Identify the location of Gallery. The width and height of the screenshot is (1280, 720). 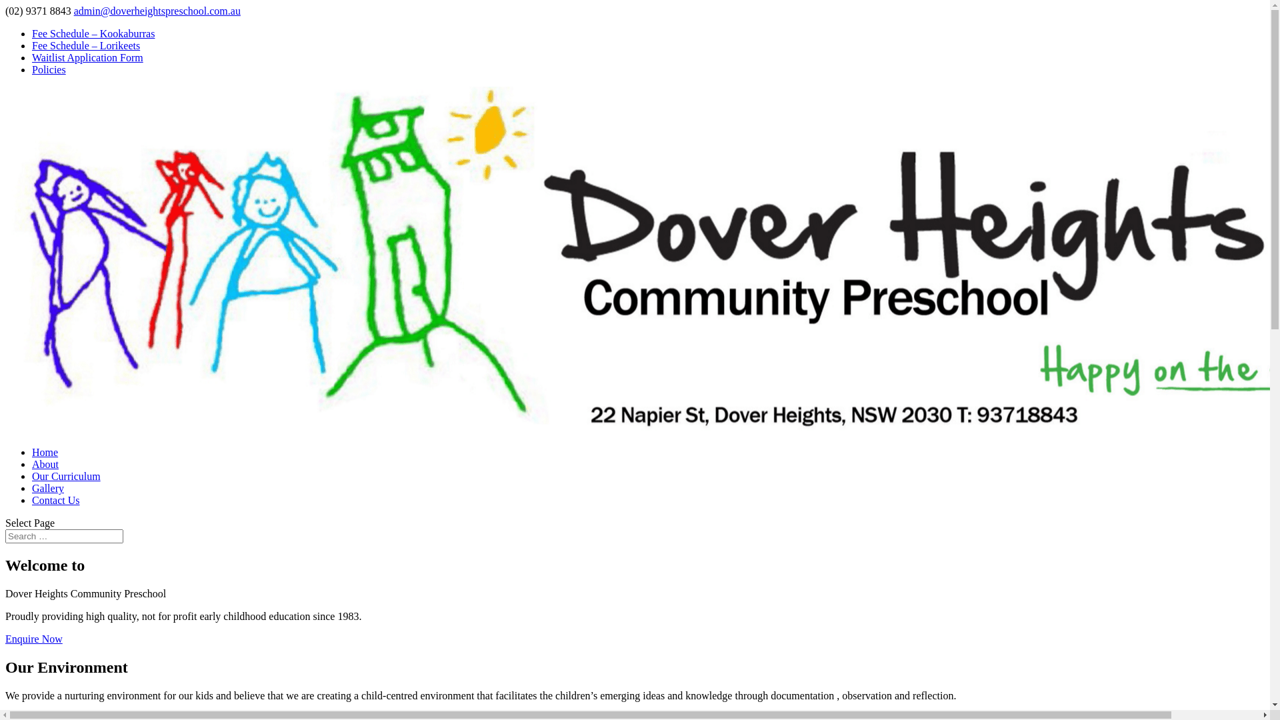
(48, 488).